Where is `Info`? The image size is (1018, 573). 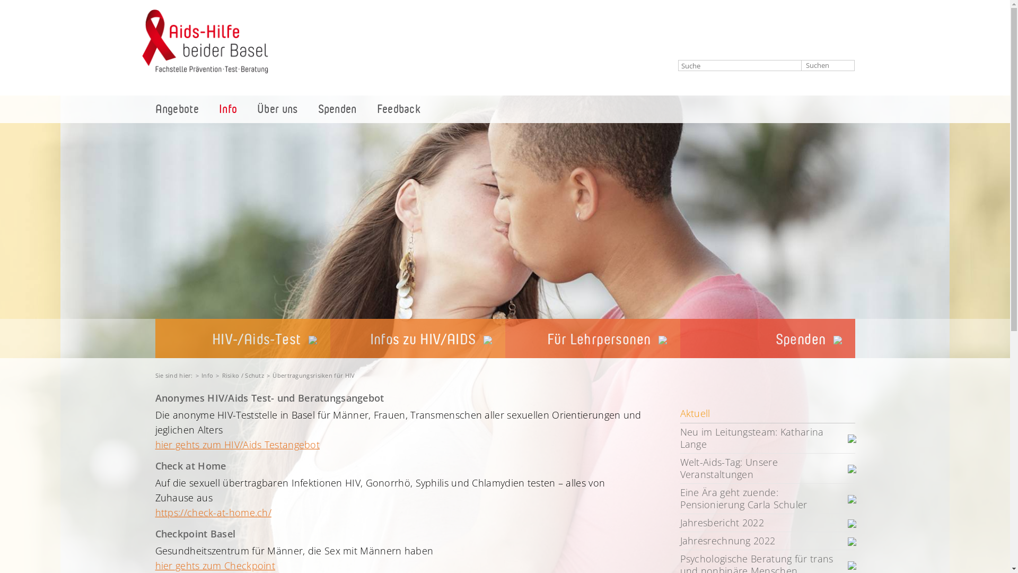
Info is located at coordinates (228, 109).